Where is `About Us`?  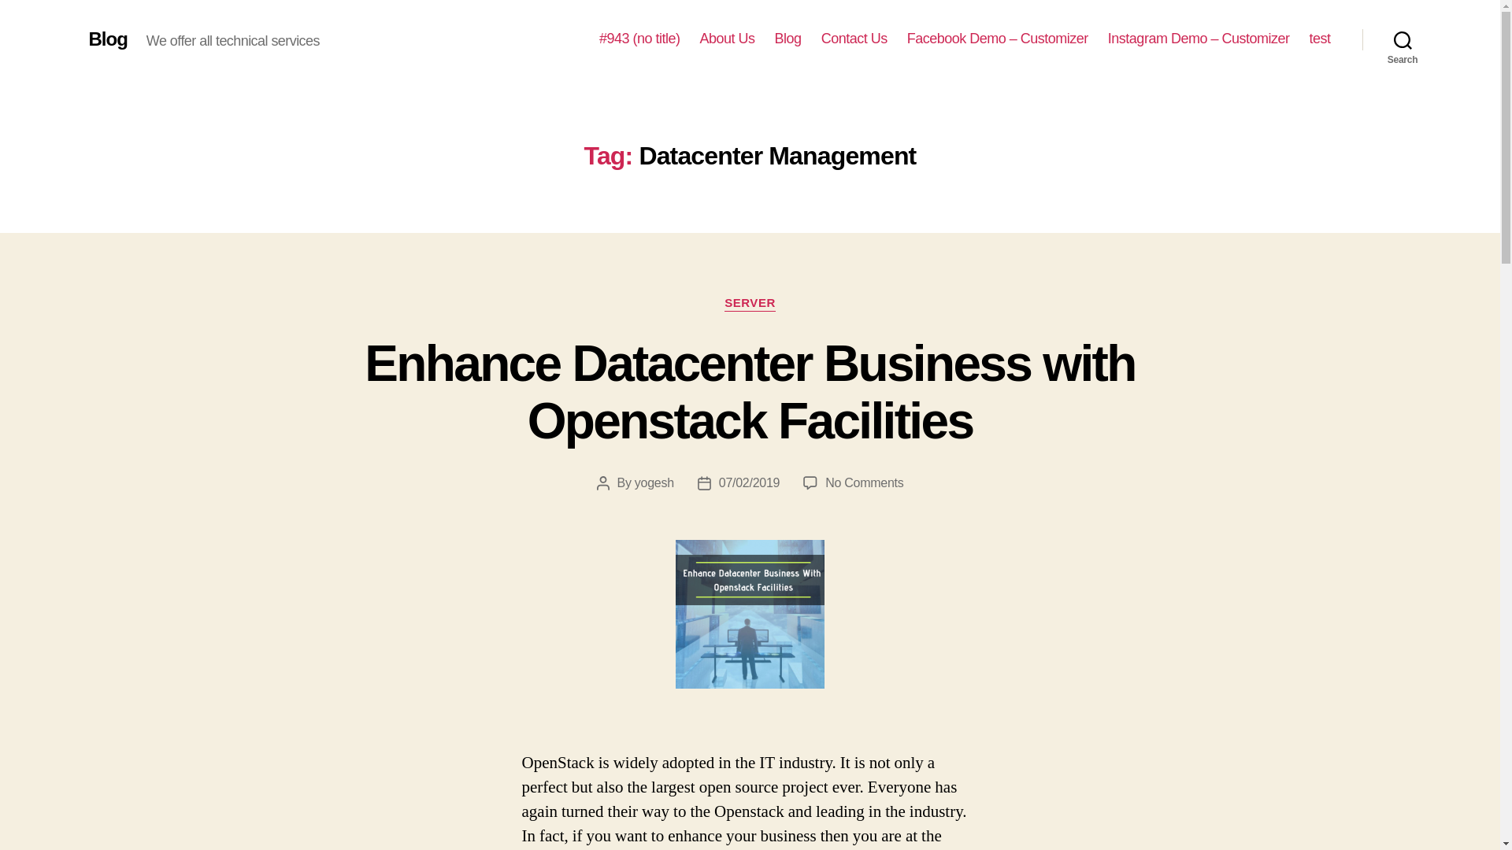
About Us is located at coordinates (727, 39).